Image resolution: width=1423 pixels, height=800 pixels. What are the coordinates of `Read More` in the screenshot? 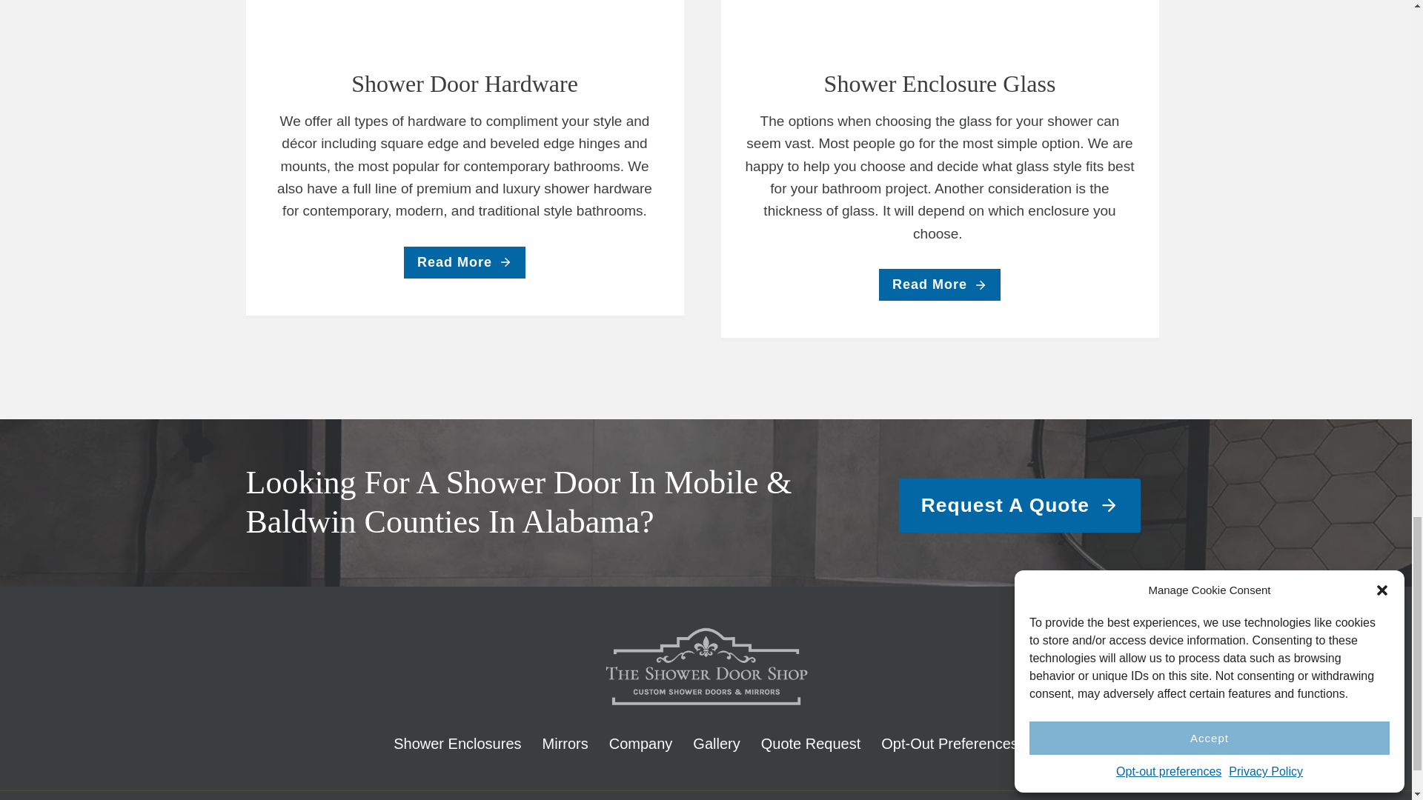 It's located at (940, 284).